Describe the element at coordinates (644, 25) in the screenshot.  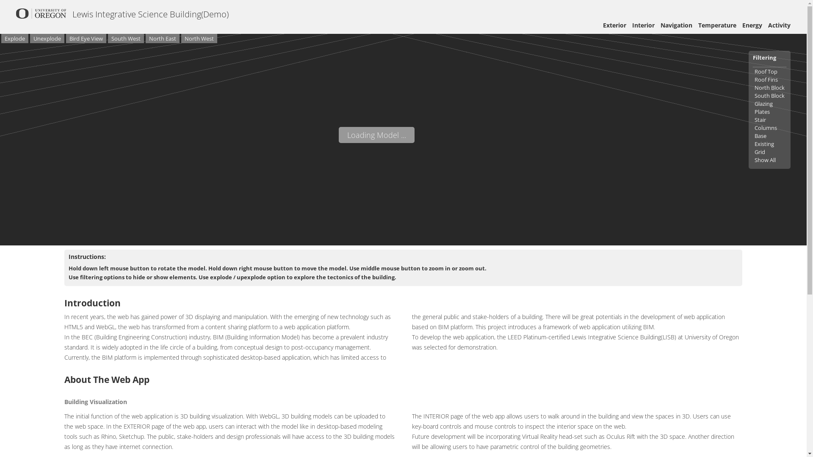
I see `Interior` at that location.